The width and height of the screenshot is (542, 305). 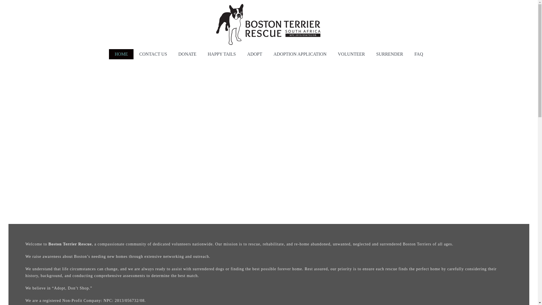 What do you see at coordinates (153, 54) in the screenshot?
I see `CONTACT US` at bounding box center [153, 54].